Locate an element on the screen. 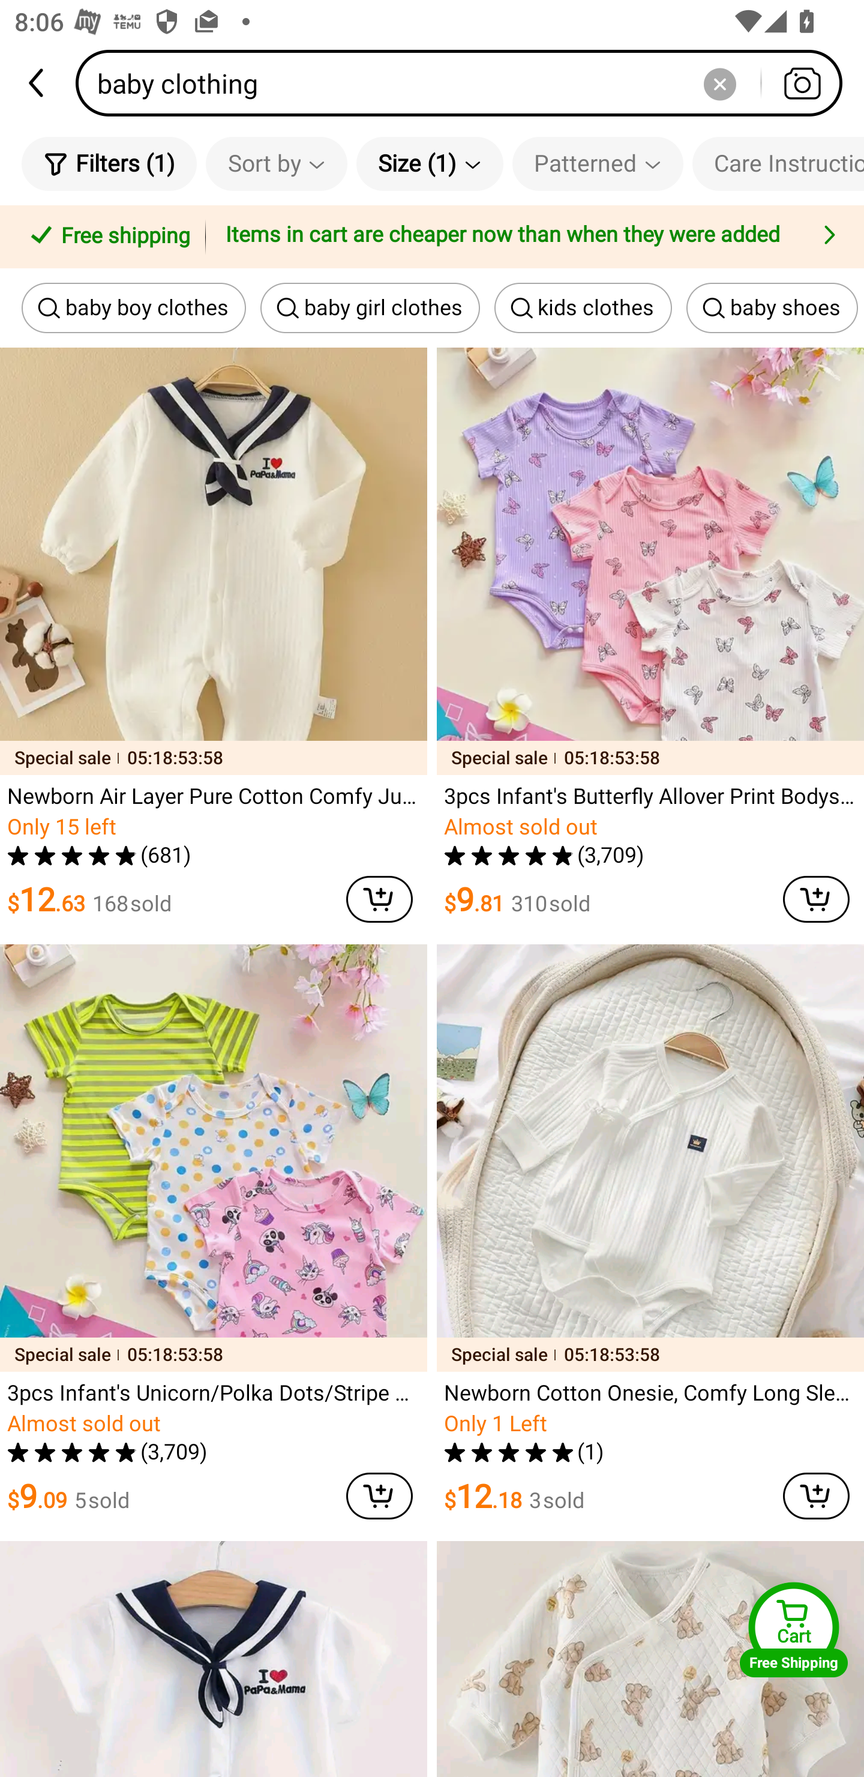 This screenshot has width=864, height=1777. back is located at coordinates (38, 83).